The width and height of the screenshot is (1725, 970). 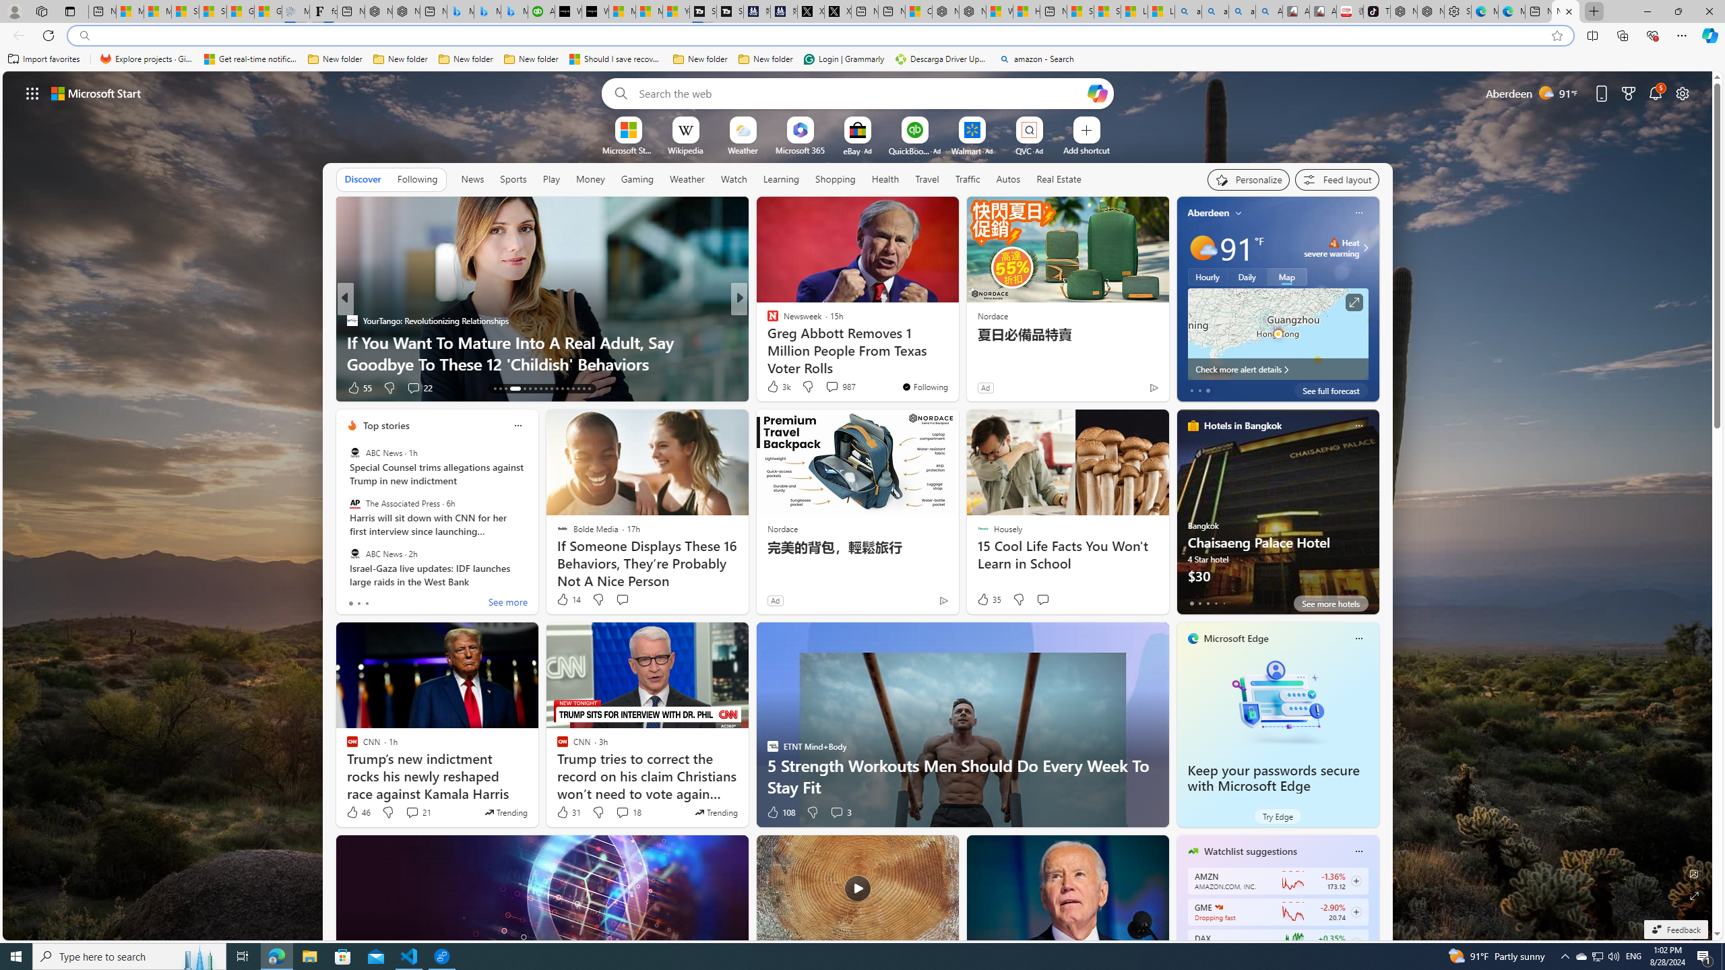 What do you see at coordinates (268, 11) in the screenshot?
I see `Gilma and Hector both pose tropical trouble for Hawaii` at bounding box center [268, 11].